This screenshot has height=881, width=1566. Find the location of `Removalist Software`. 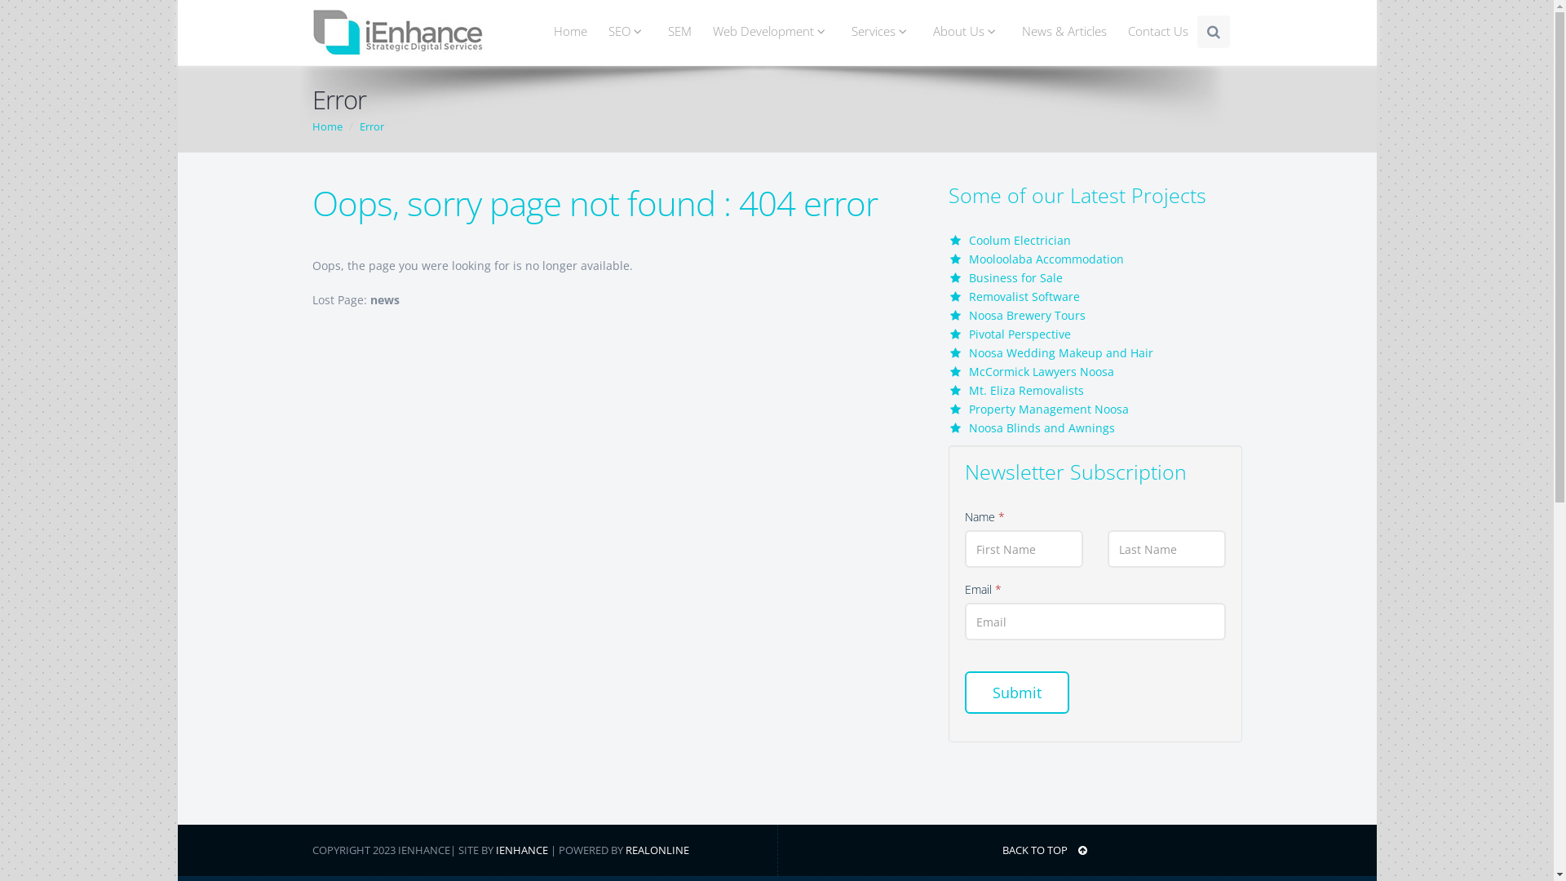

Removalist Software is located at coordinates (1024, 297).